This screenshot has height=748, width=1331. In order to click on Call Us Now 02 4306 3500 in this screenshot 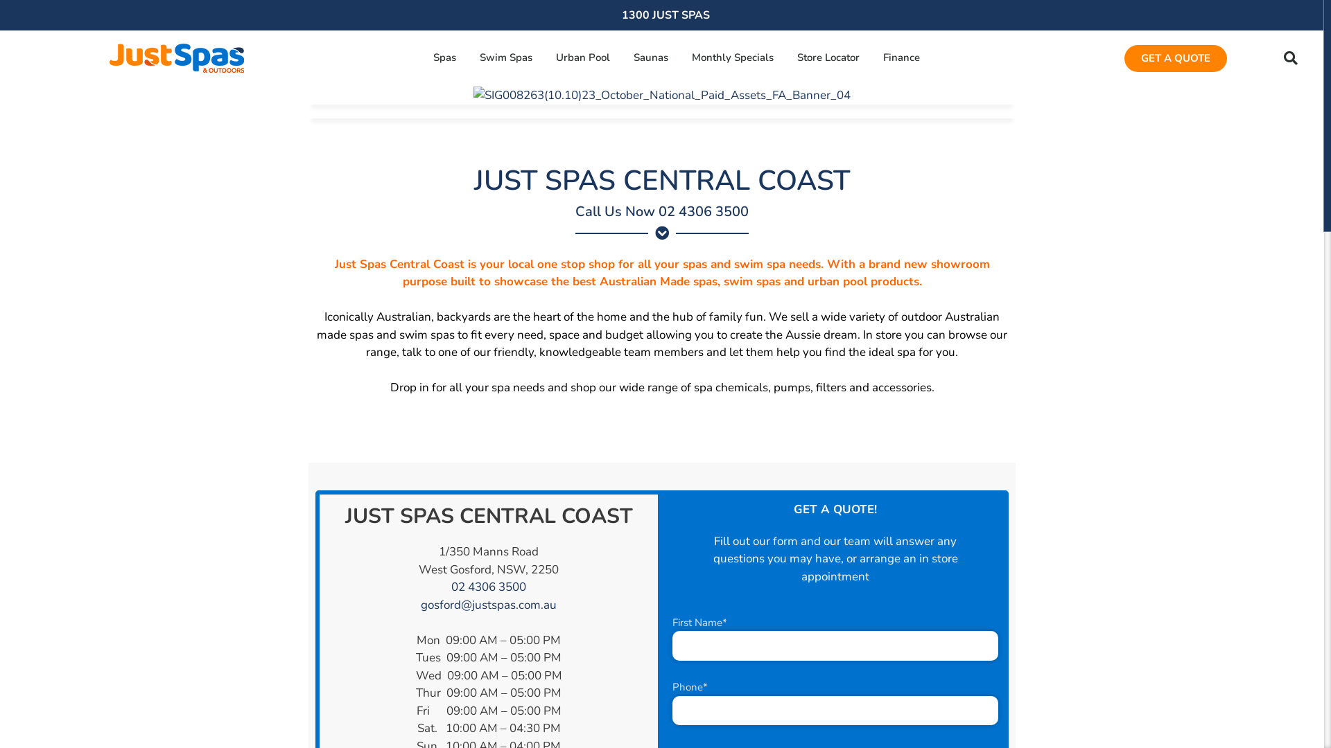, I will do `click(662, 212)`.